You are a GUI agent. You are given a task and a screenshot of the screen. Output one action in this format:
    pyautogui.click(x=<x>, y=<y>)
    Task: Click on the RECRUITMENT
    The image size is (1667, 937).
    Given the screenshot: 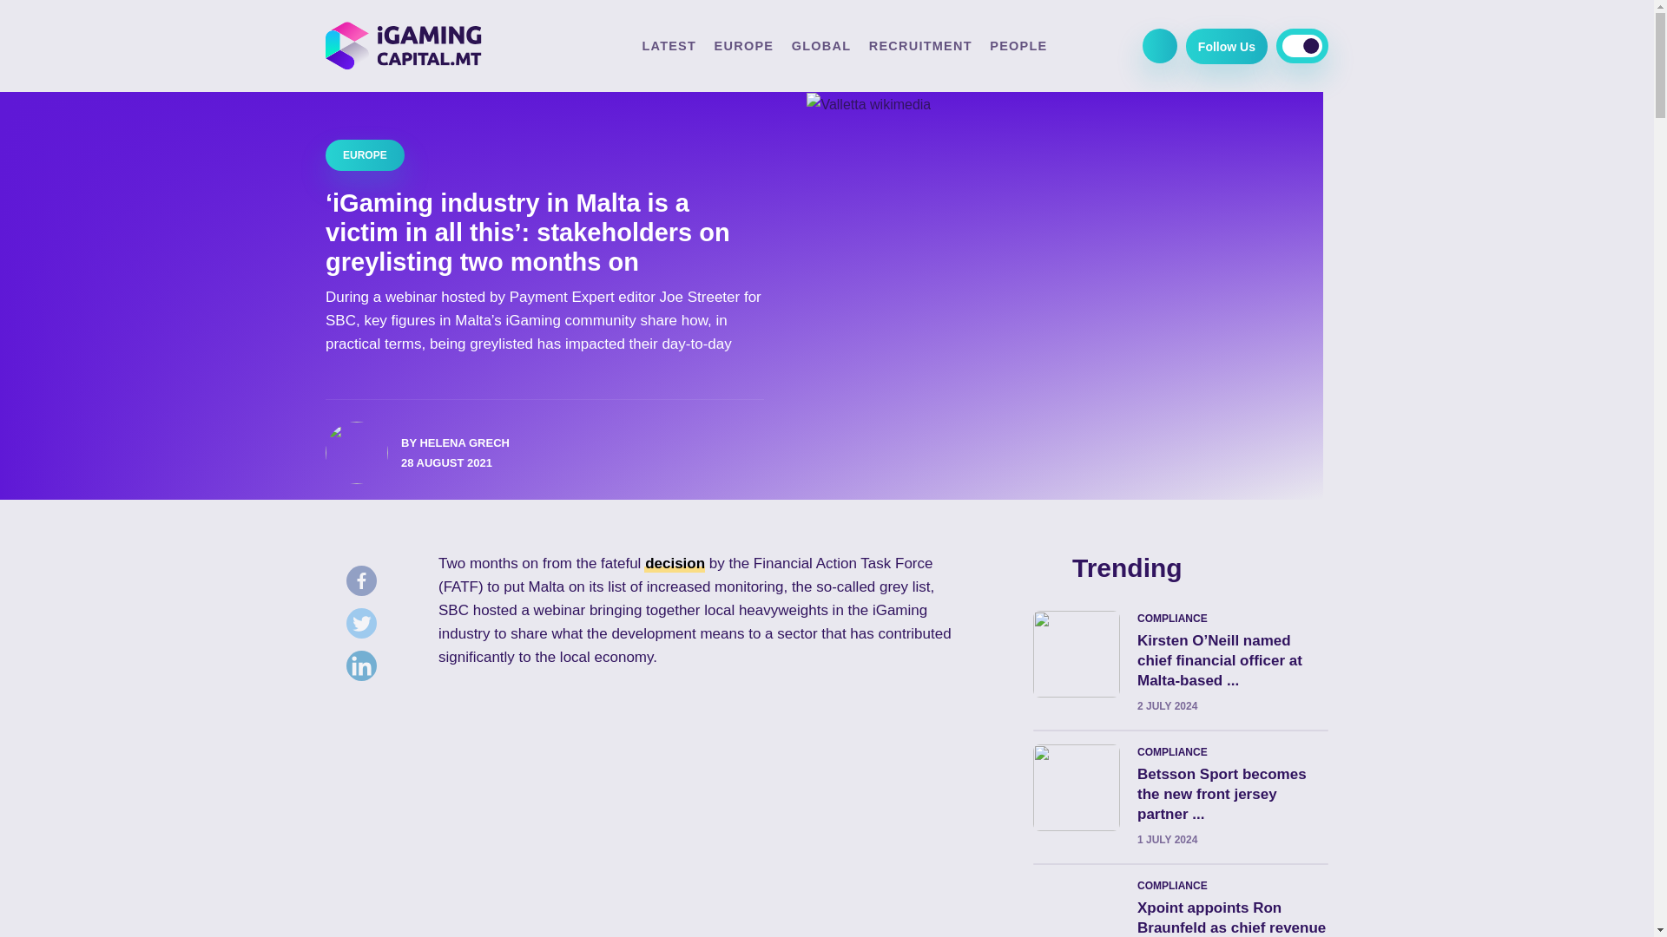 What is the action you would take?
    pyautogui.click(x=920, y=45)
    